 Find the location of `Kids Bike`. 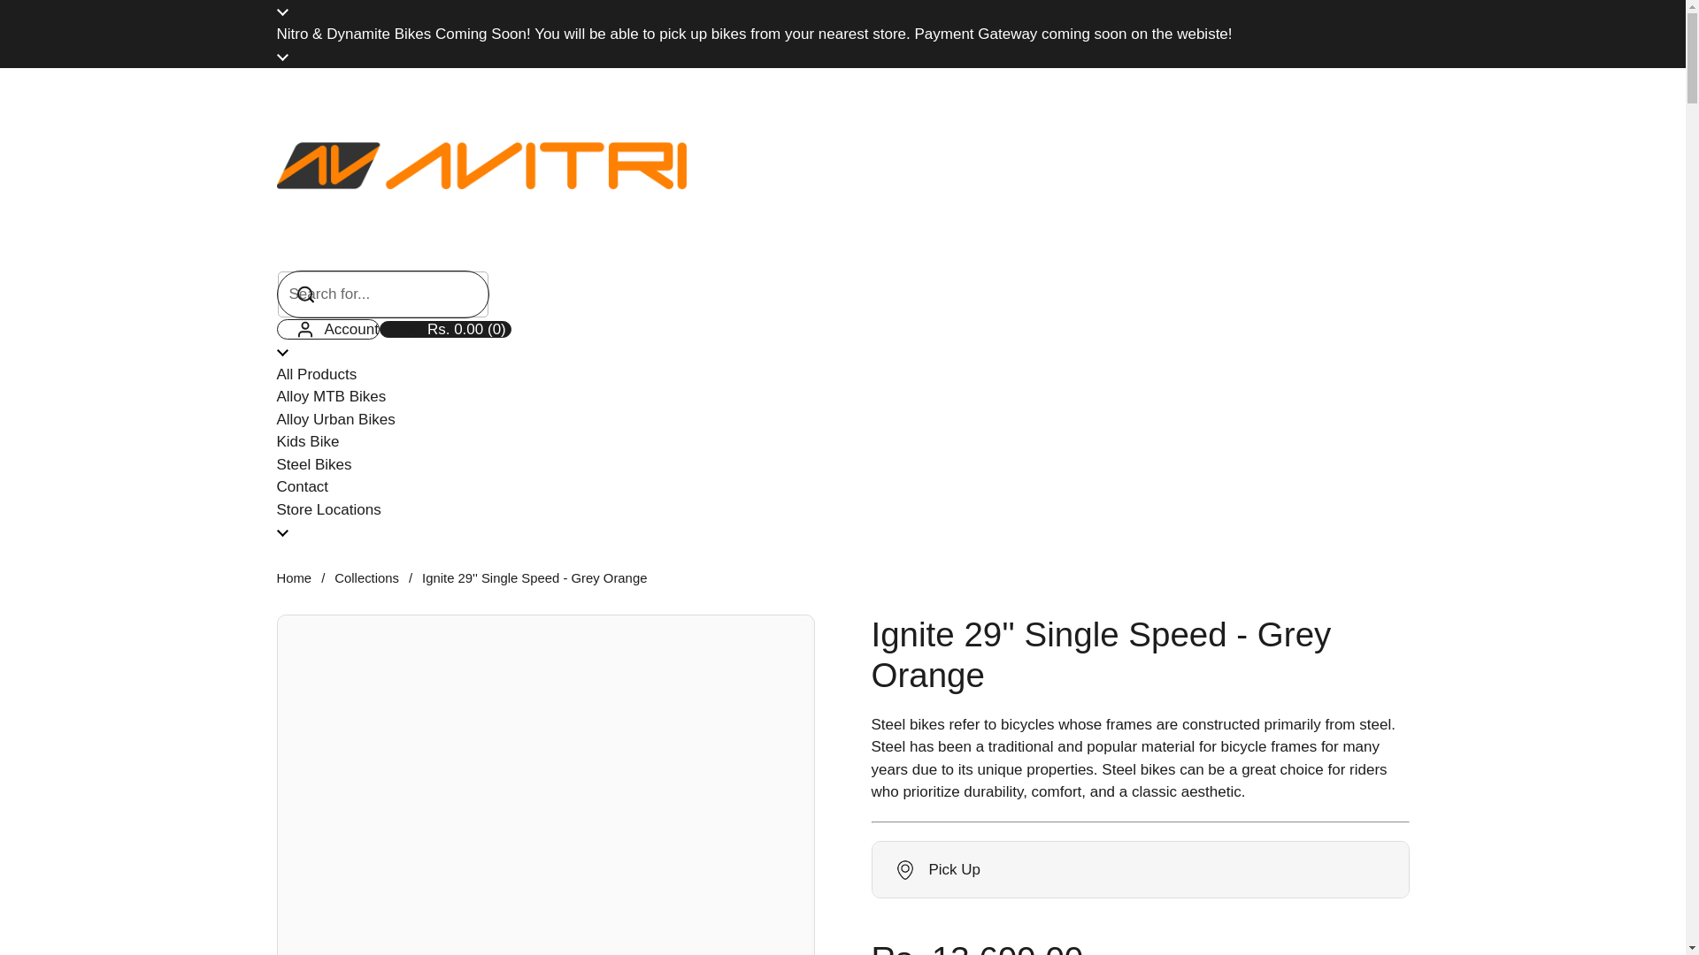

Kids Bike is located at coordinates (306, 442).